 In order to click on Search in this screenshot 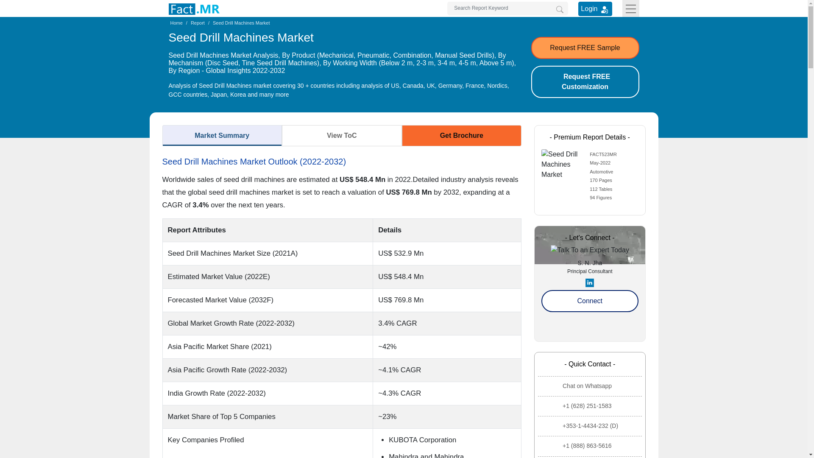, I will do `click(560, 9)`.